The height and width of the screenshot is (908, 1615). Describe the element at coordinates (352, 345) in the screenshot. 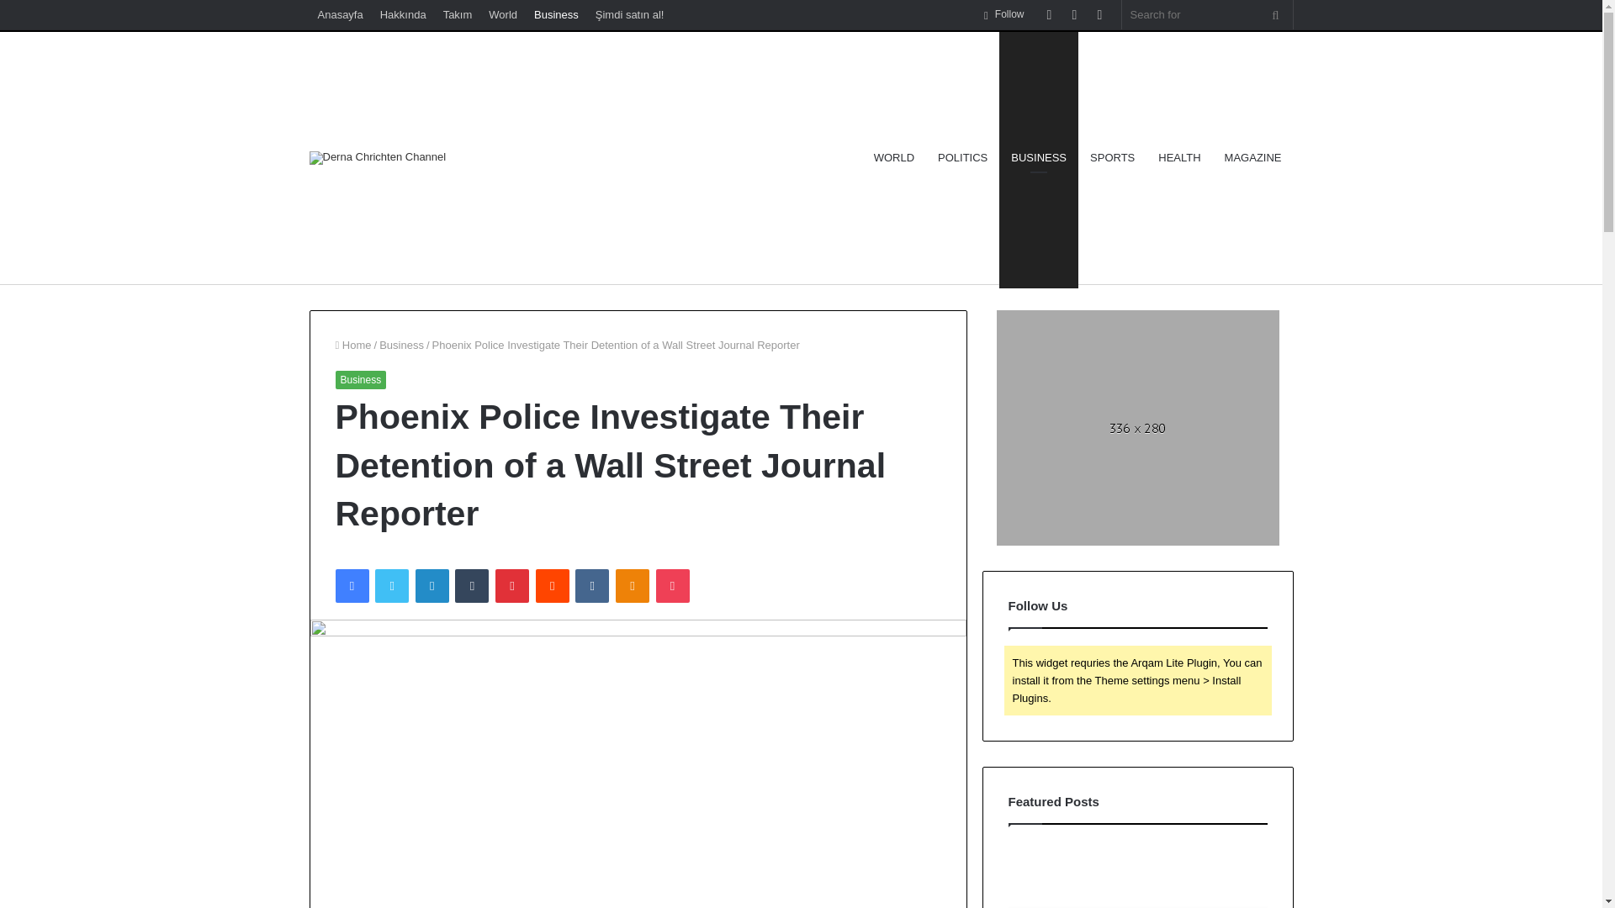

I see `Home` at that location.